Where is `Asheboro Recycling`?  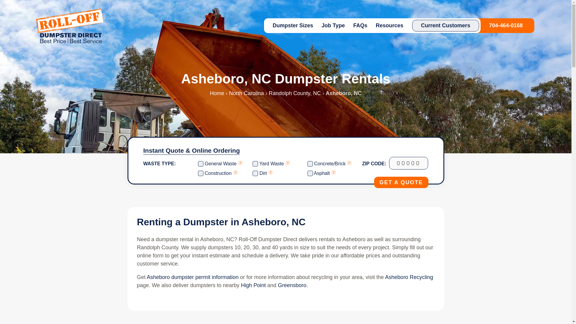
Asheboro Recycling is located at coordinates (409, 277).